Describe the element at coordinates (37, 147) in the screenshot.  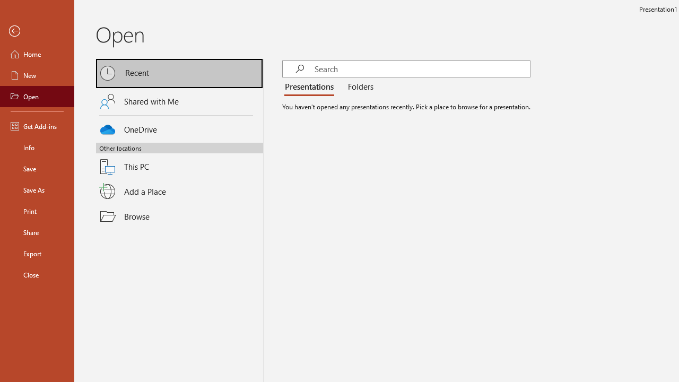
I see `Info` at that location.